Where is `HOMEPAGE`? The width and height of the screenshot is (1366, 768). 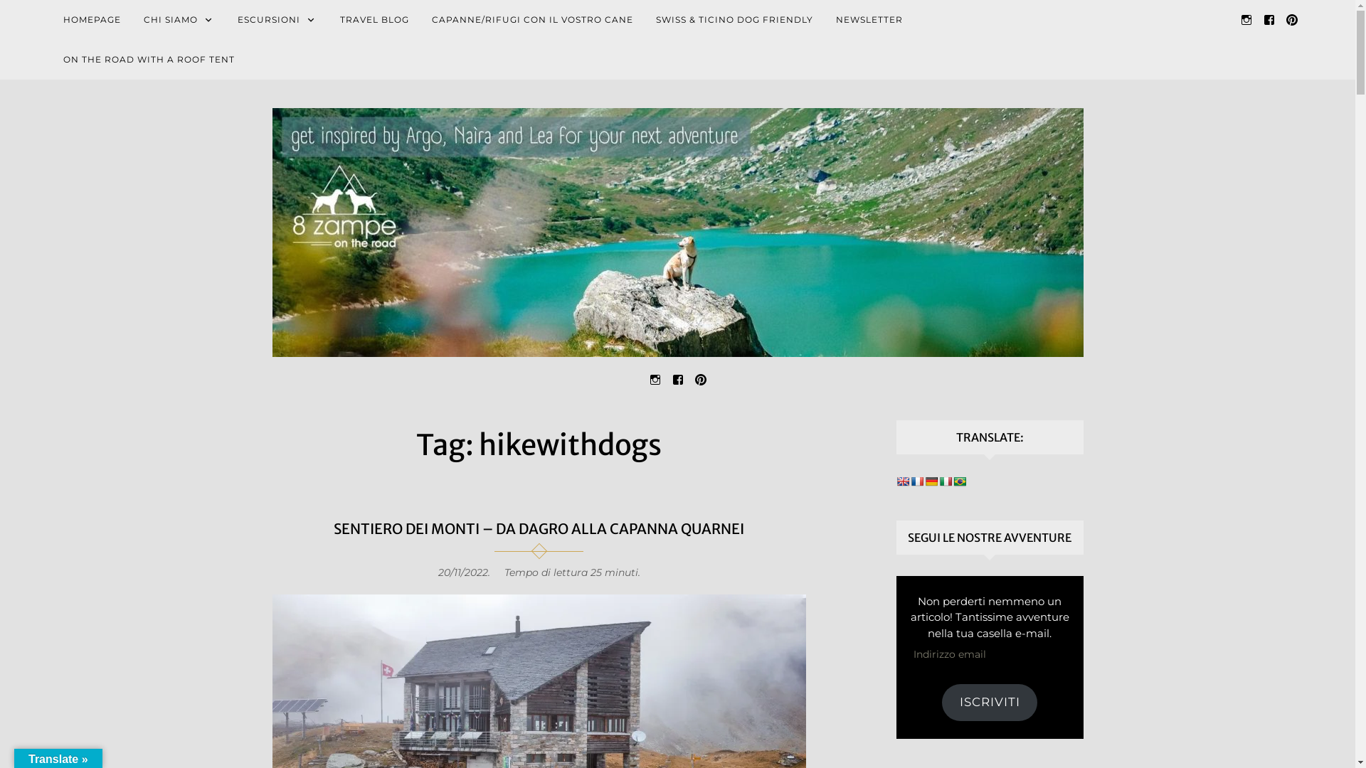
HOMEPAGE is located at coordinates (92, 20).